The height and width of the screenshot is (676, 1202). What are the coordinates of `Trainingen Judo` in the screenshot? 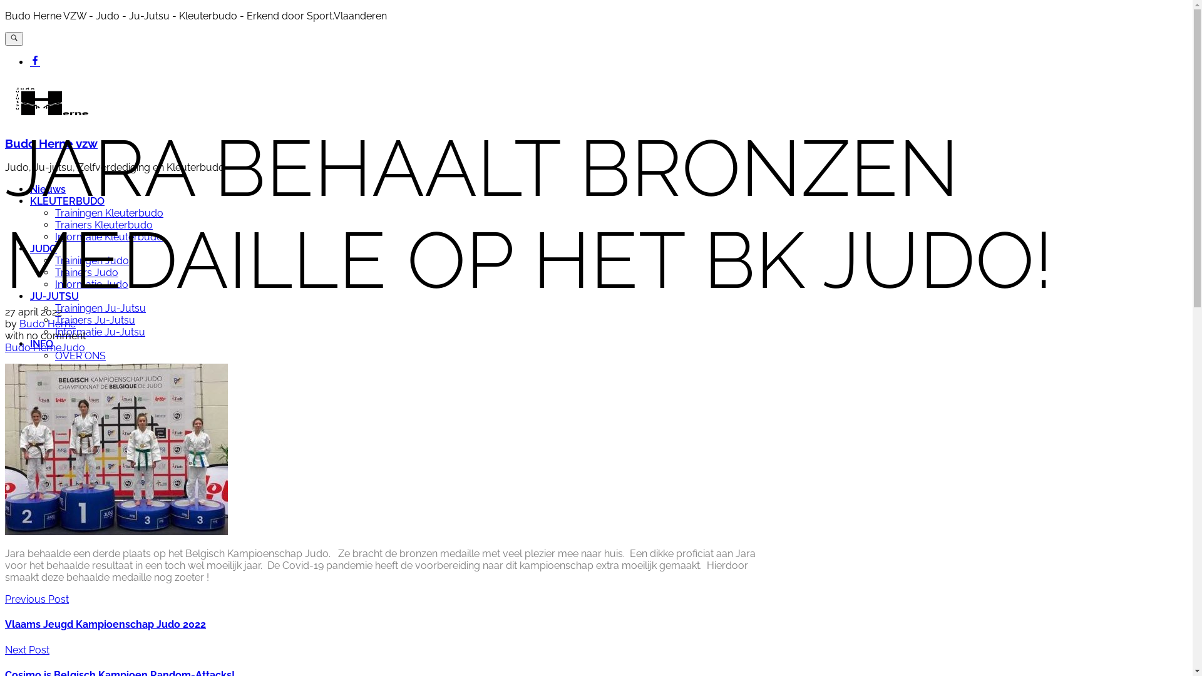 It's located at (92, 260).